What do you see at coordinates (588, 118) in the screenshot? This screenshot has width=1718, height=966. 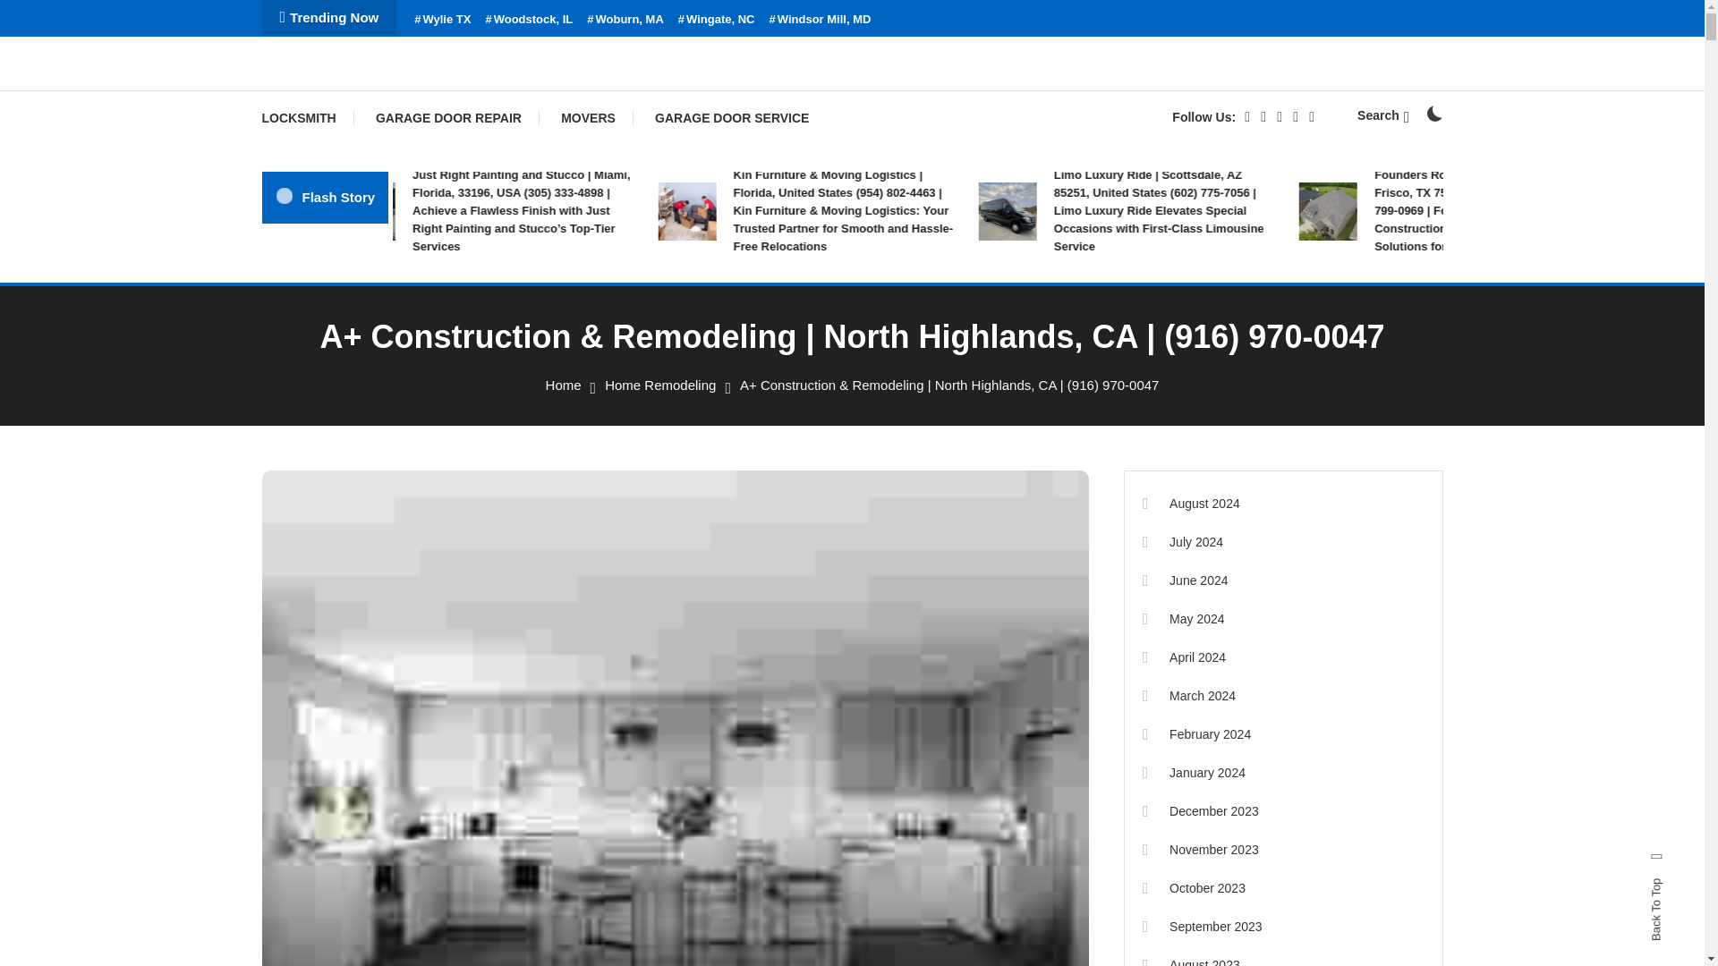 I see `MOVERS` at bounding box center [588, 118].